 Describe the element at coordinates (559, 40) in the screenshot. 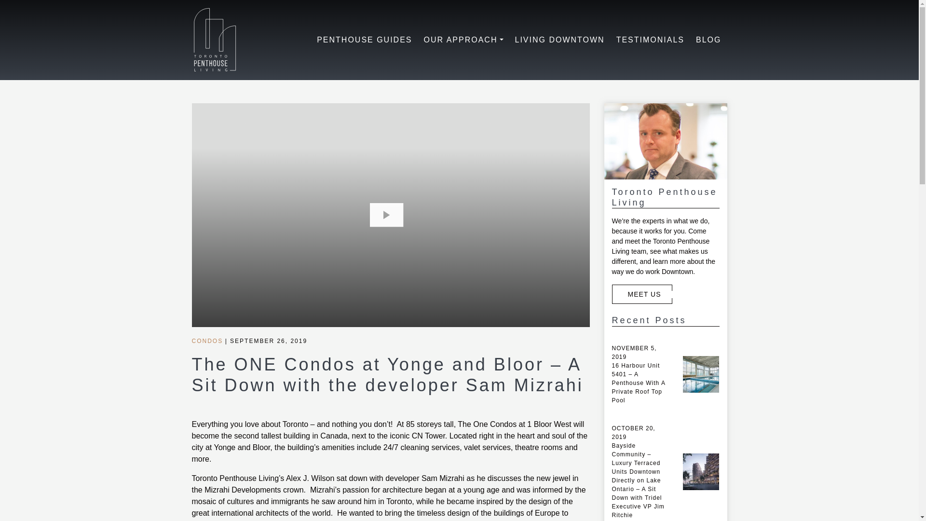

I see `LIVING DOWNTOWN` at that location.